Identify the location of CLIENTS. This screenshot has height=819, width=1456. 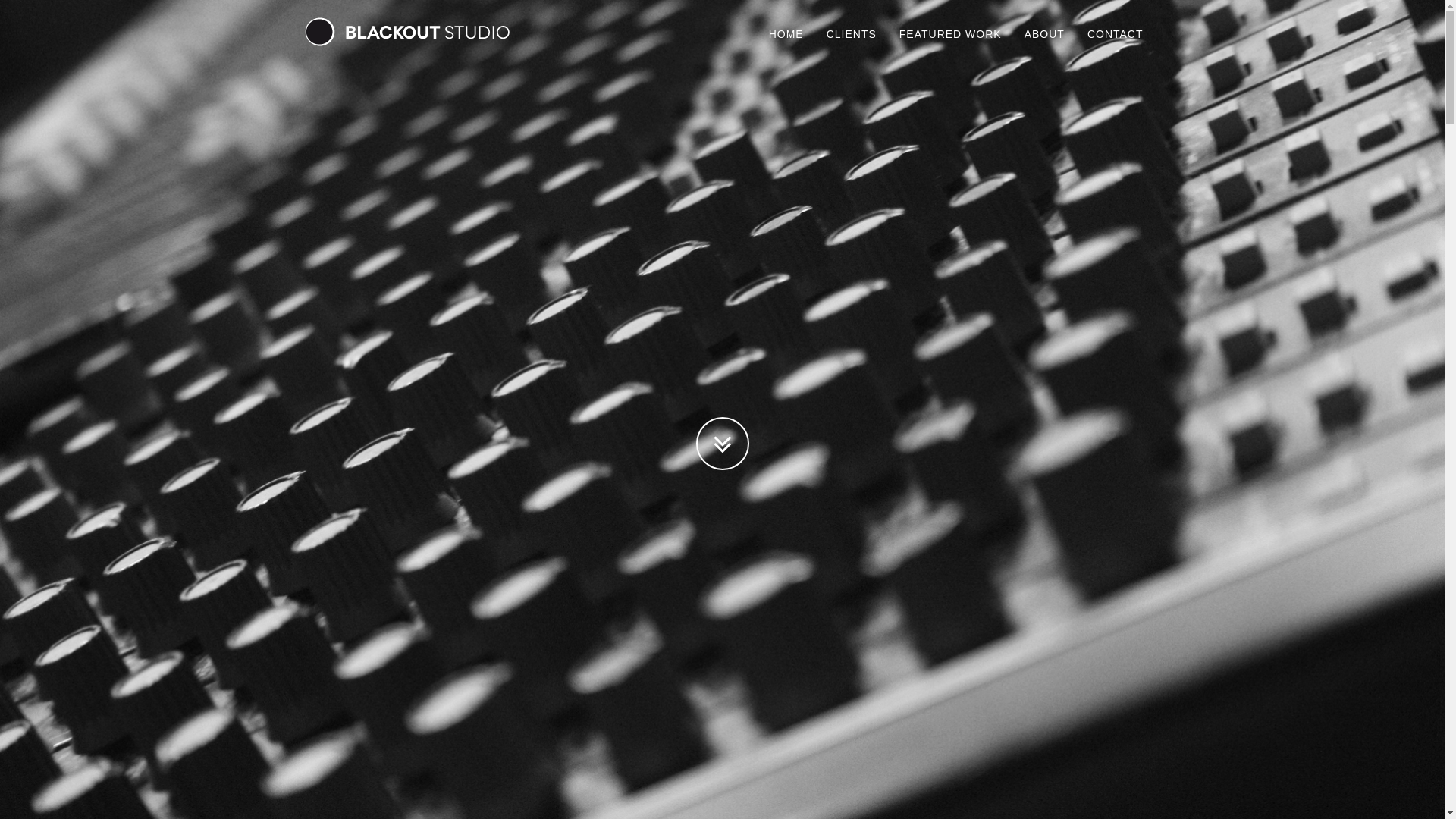
(852, 34).